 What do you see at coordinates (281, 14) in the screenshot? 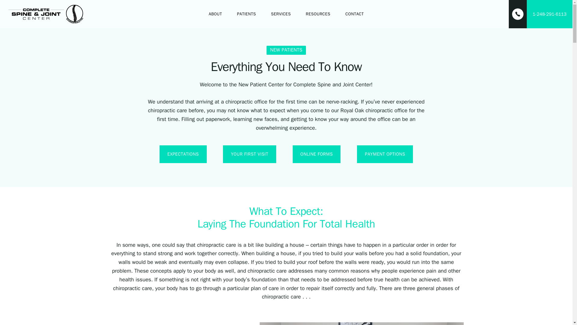
I see `SERVICES` at bounding box center [281, 14].